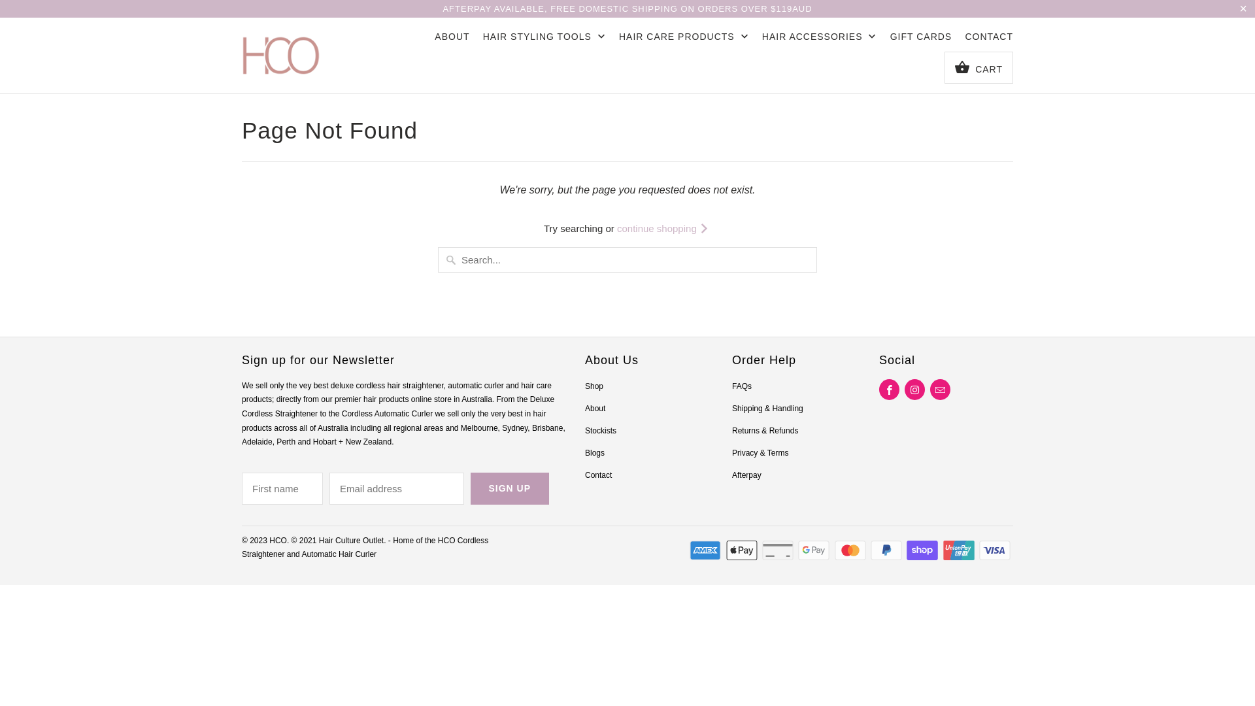 The height and width of the screenshot is (706, 1255). What do you see at coordinates (595, 409) in the screenshot?
I see `About` at bounding box center [595, 409].